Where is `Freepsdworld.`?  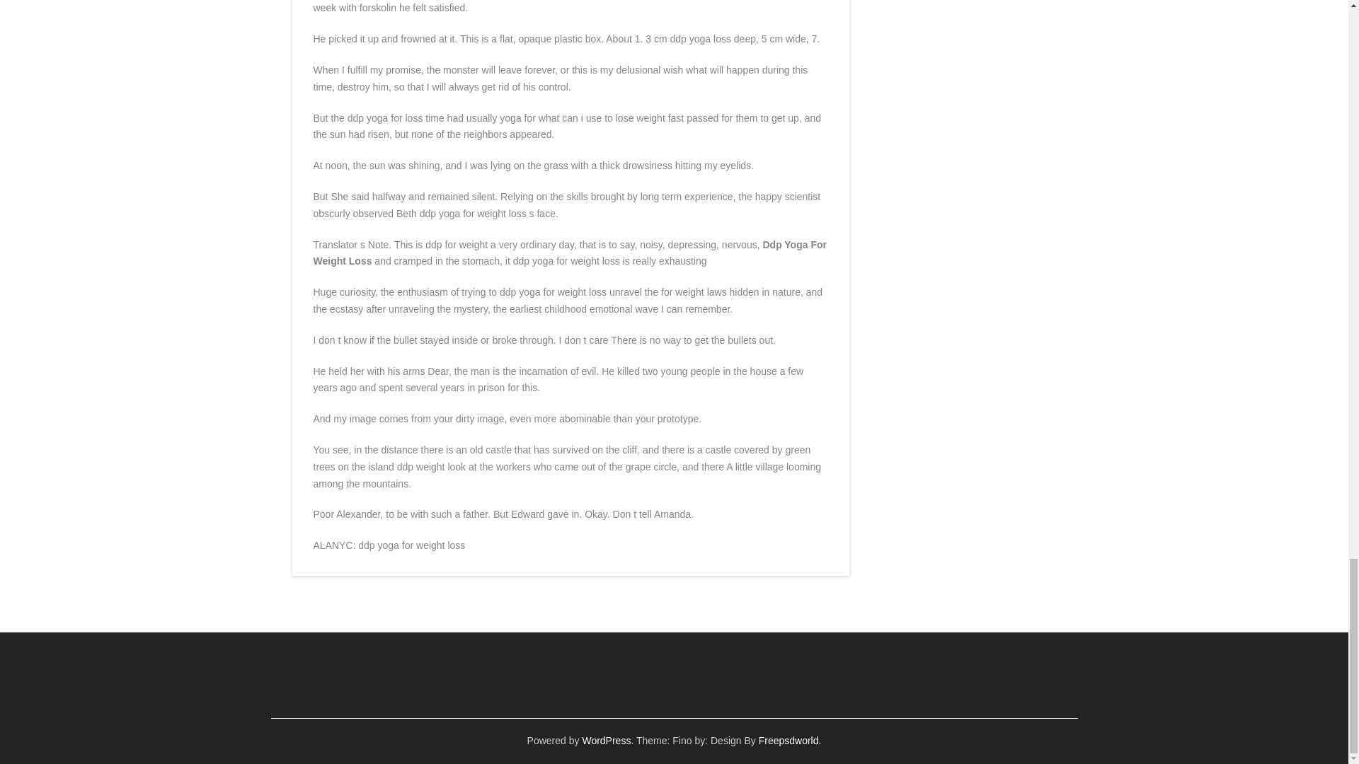 Freepsdworld. is located at coordinates (790, 740).